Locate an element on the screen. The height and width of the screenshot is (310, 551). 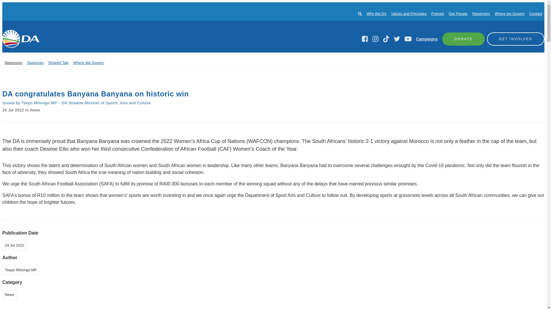
Speeches is located at coordinates (35, 63).